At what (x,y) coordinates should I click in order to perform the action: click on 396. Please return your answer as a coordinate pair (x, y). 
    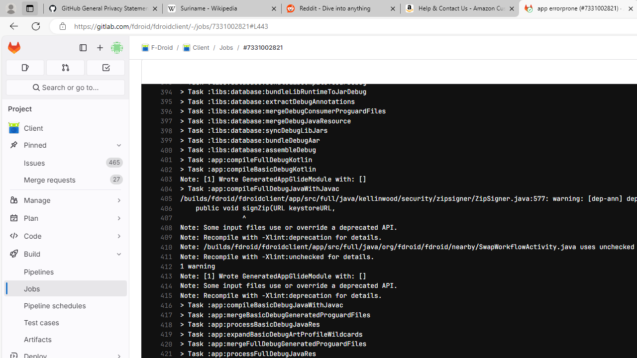
    Looking at the image, I should click on (164, 111).